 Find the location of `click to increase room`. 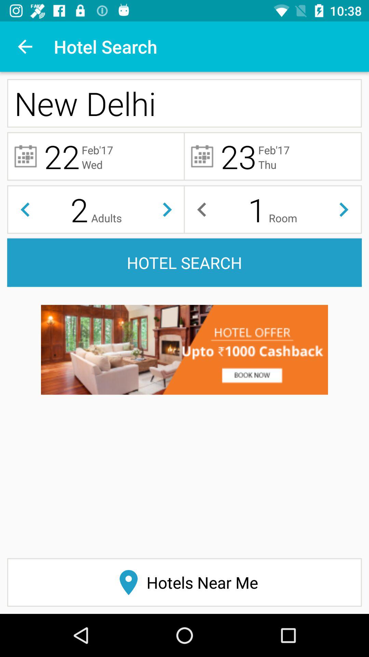

click to increase room is located at coordinates (344, 209).